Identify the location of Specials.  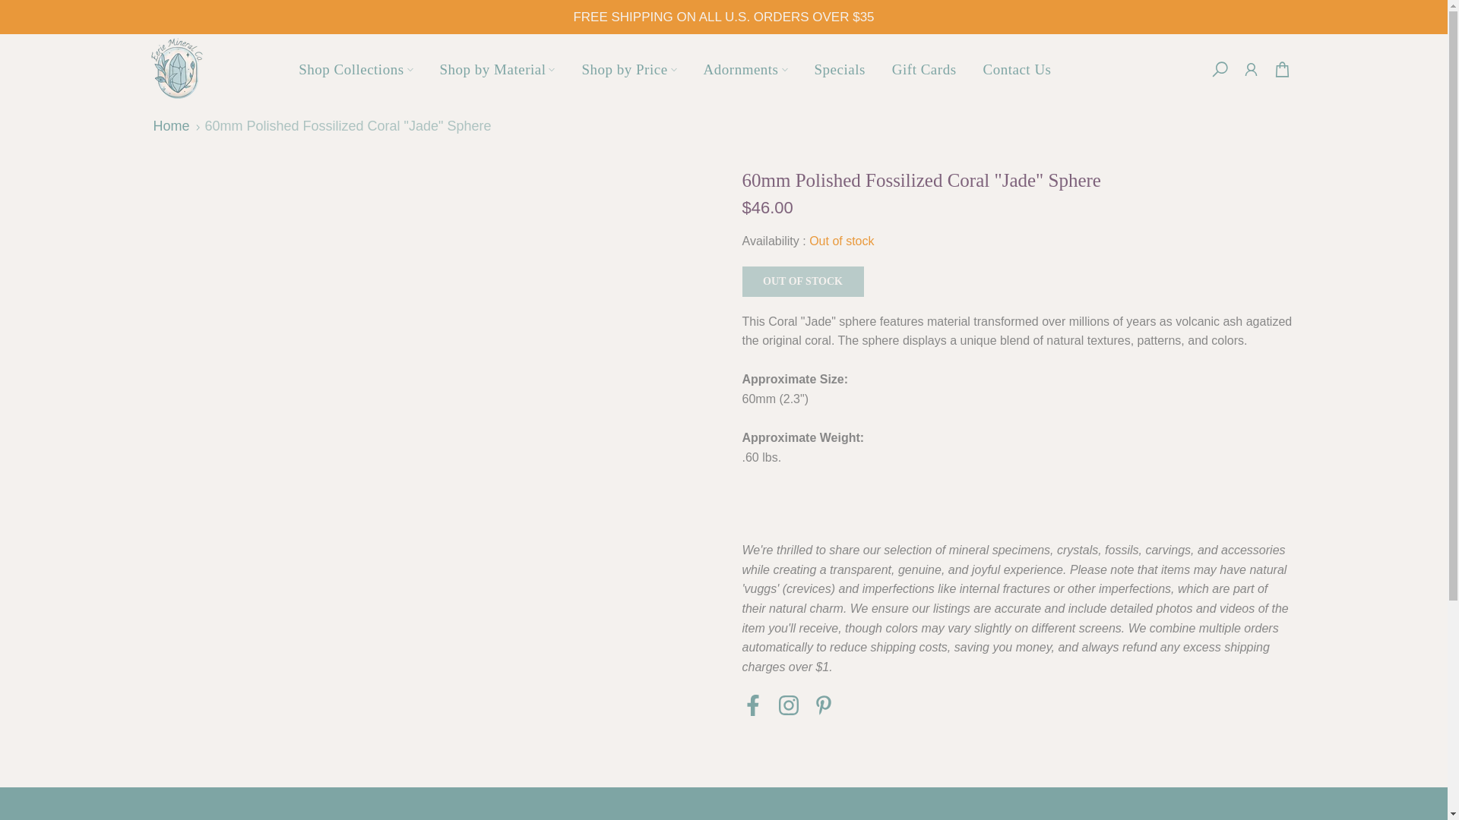
(839, 68).